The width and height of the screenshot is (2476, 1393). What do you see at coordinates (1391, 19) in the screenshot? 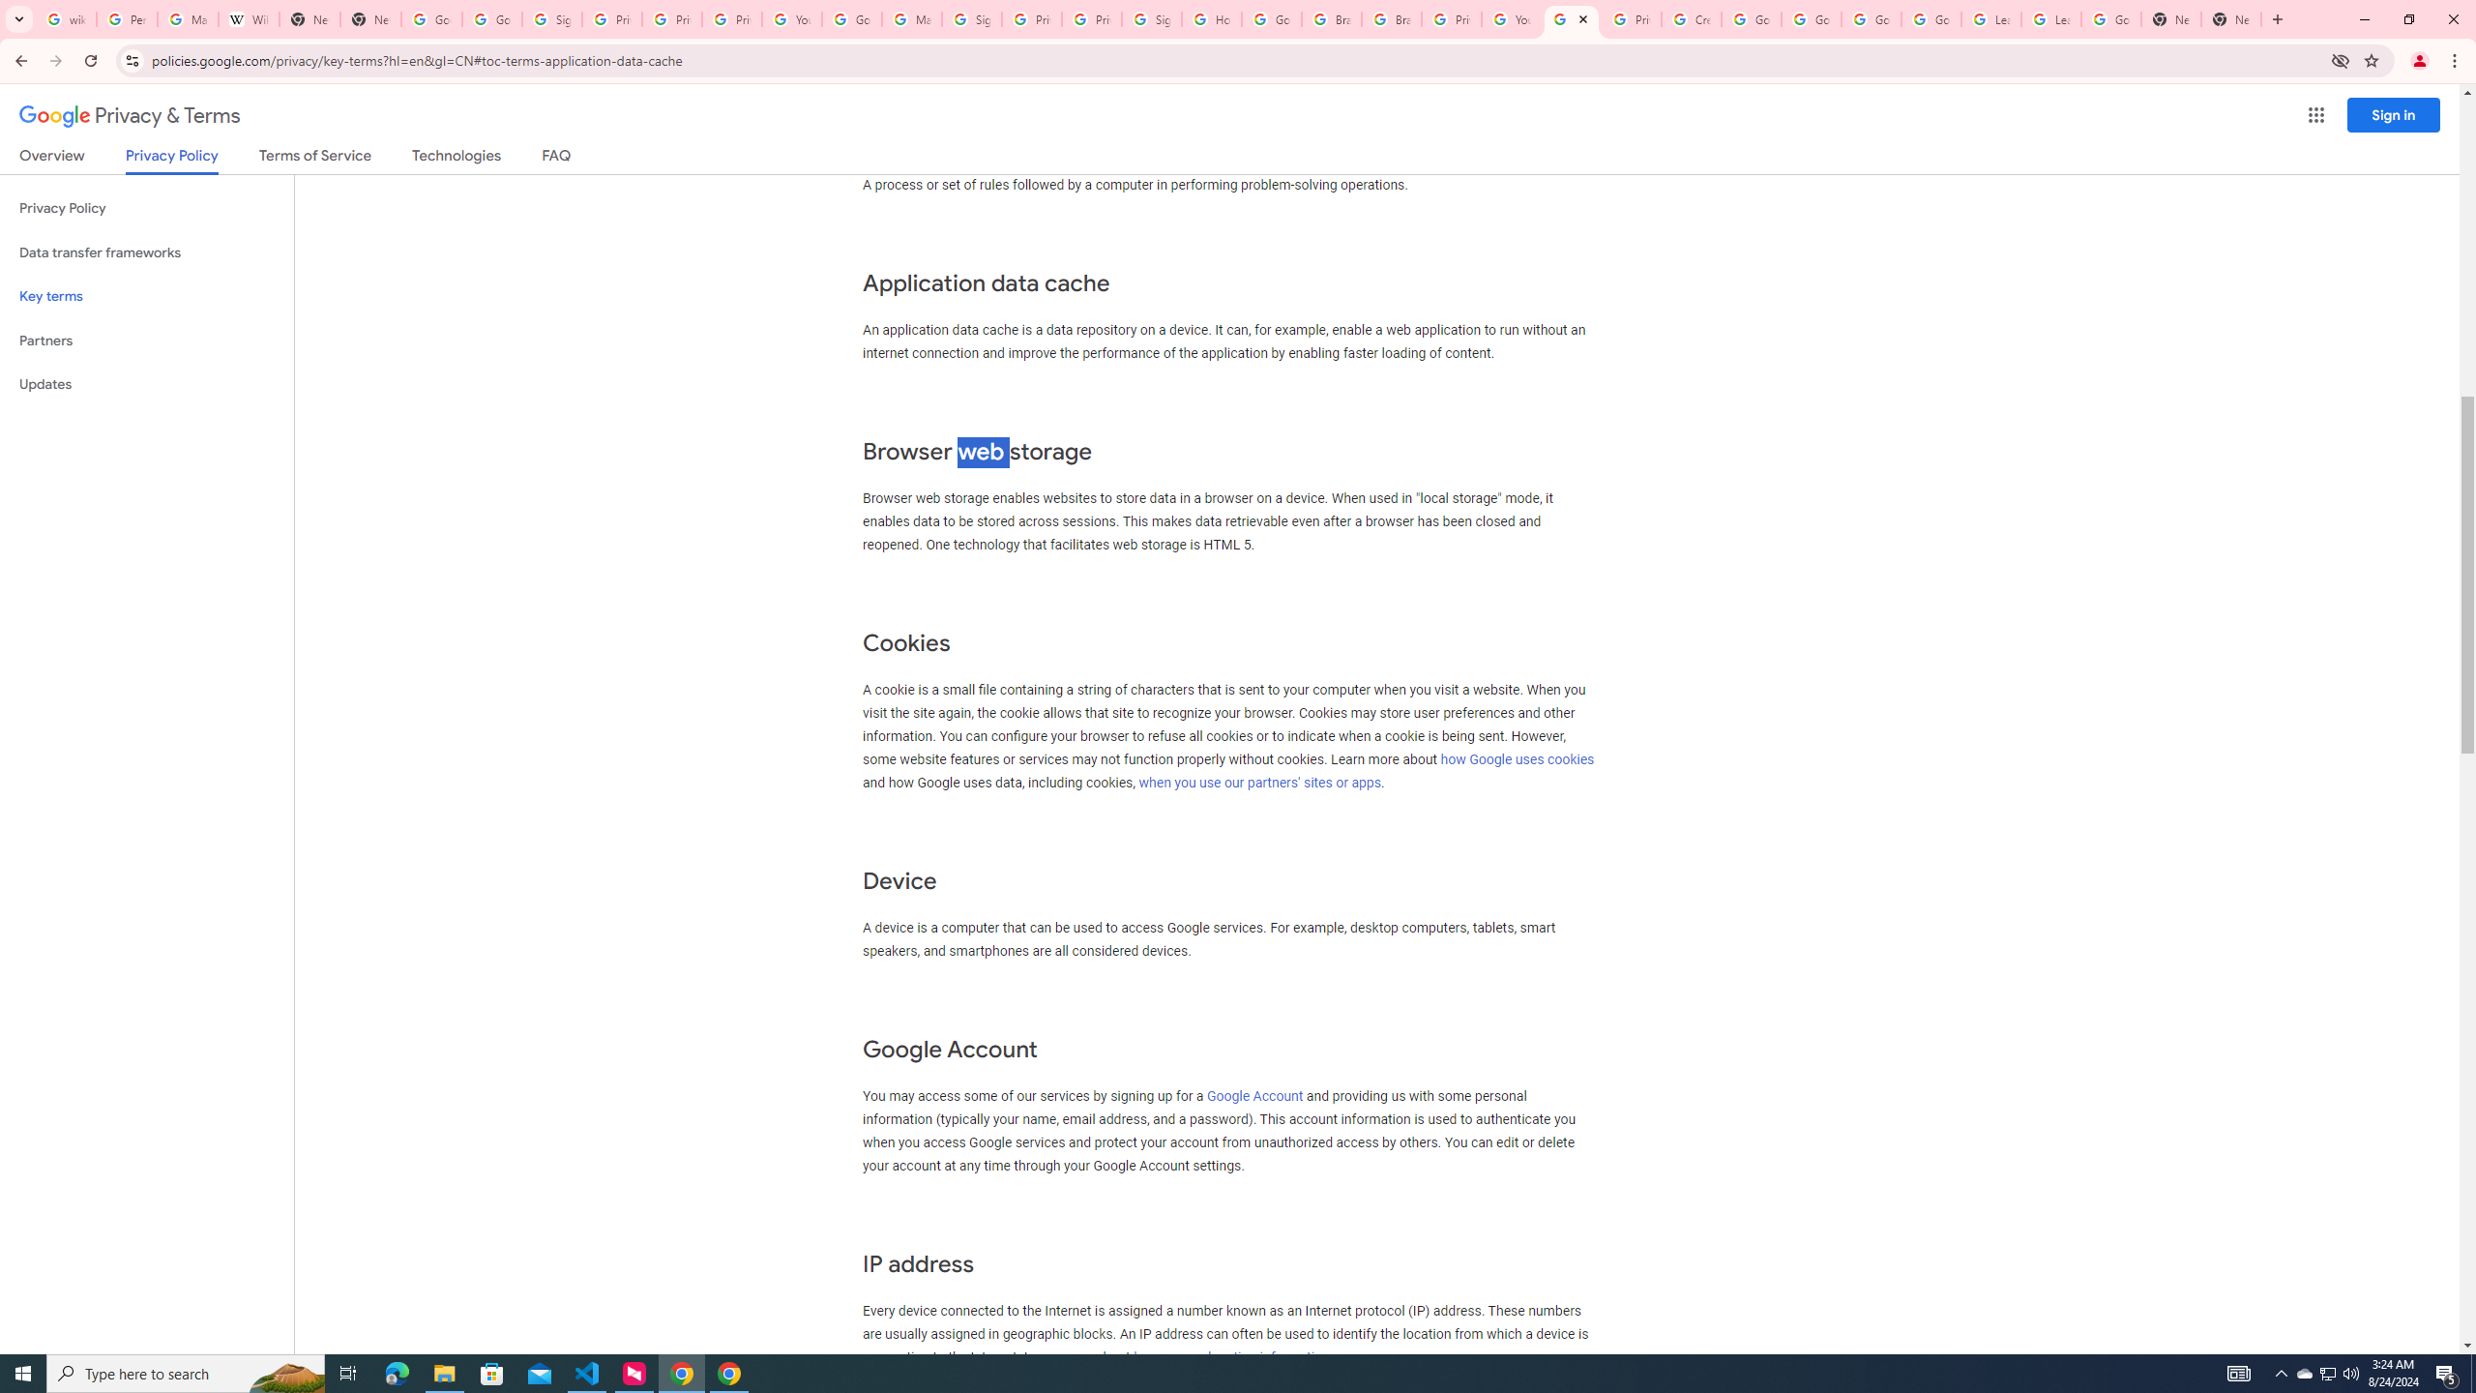
I see `Brand Resource Center` at bounding box center [1391, 19].